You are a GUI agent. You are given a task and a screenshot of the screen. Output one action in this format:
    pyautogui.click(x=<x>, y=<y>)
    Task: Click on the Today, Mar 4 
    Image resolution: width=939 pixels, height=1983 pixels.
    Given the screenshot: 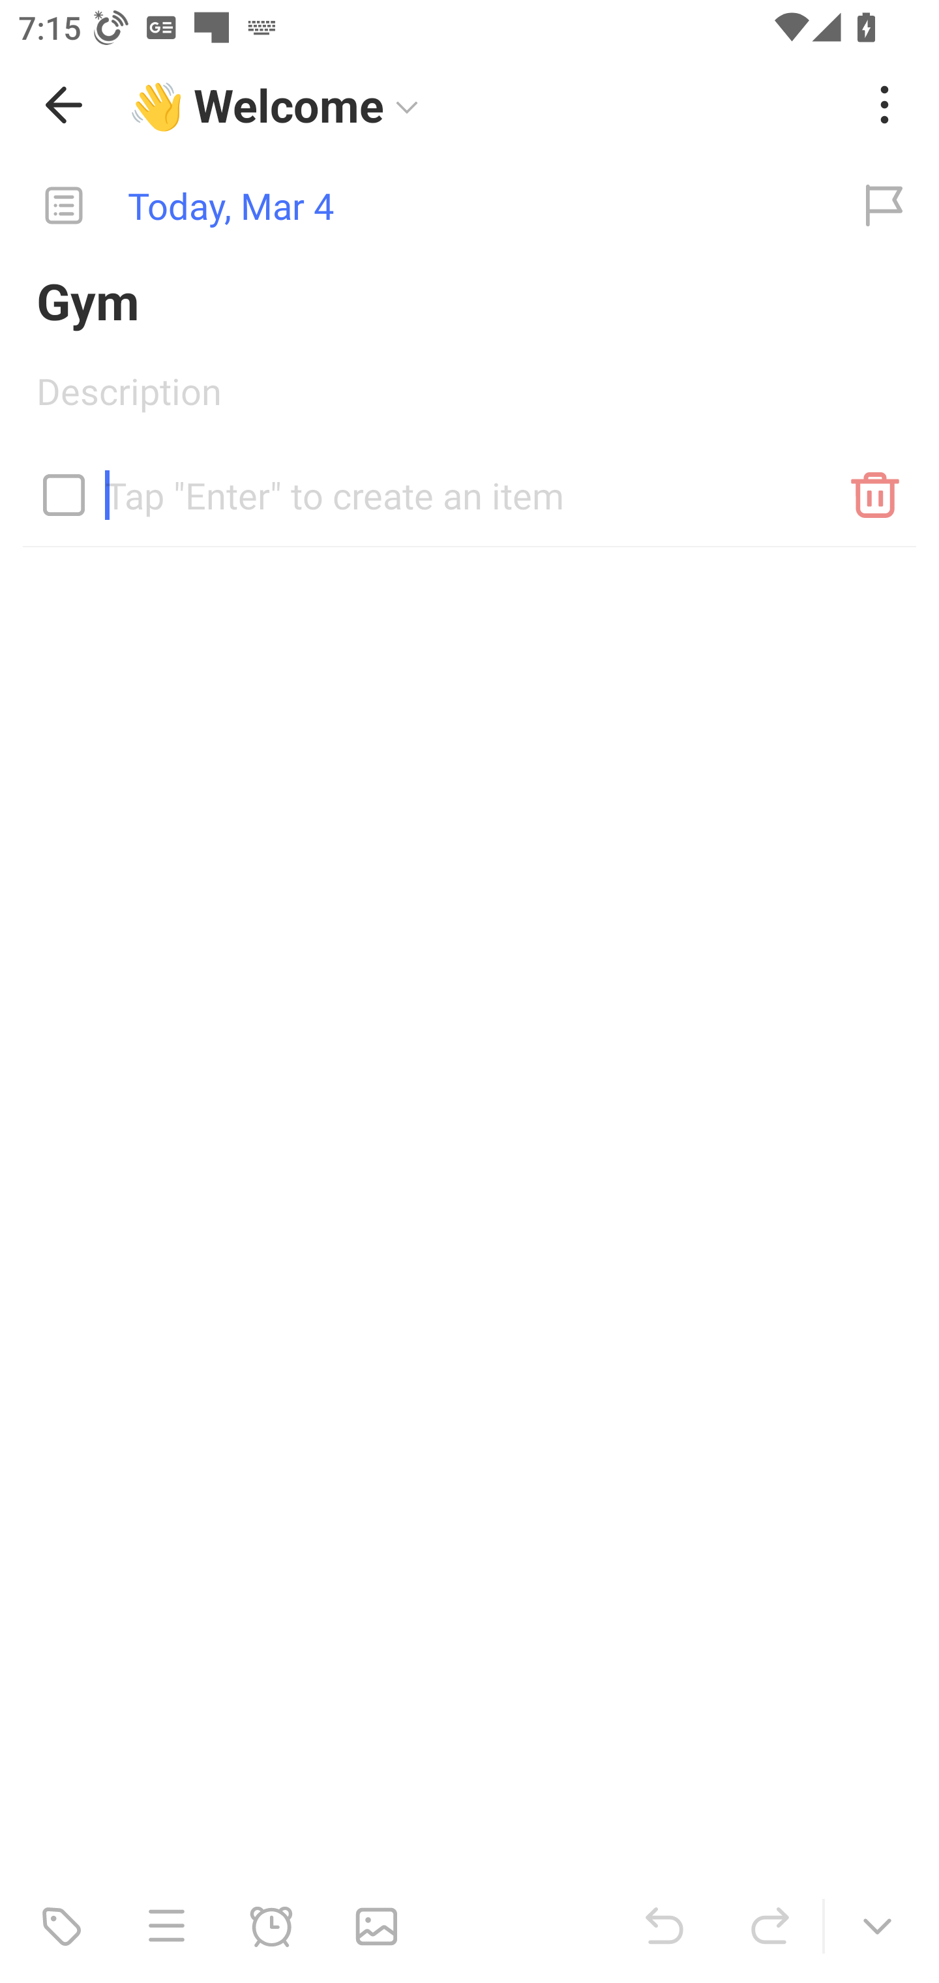 What is the action you would take?
    pyautogui.click(x=415, y=206)
    